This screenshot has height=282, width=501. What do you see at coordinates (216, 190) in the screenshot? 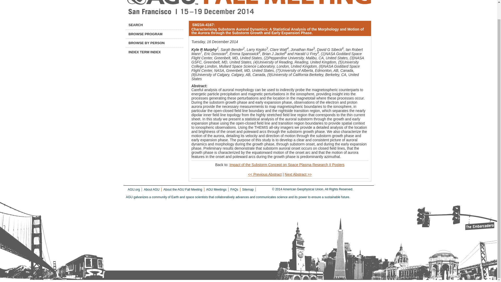
I see `AGU Meetings` at bounding box center [216, 190].